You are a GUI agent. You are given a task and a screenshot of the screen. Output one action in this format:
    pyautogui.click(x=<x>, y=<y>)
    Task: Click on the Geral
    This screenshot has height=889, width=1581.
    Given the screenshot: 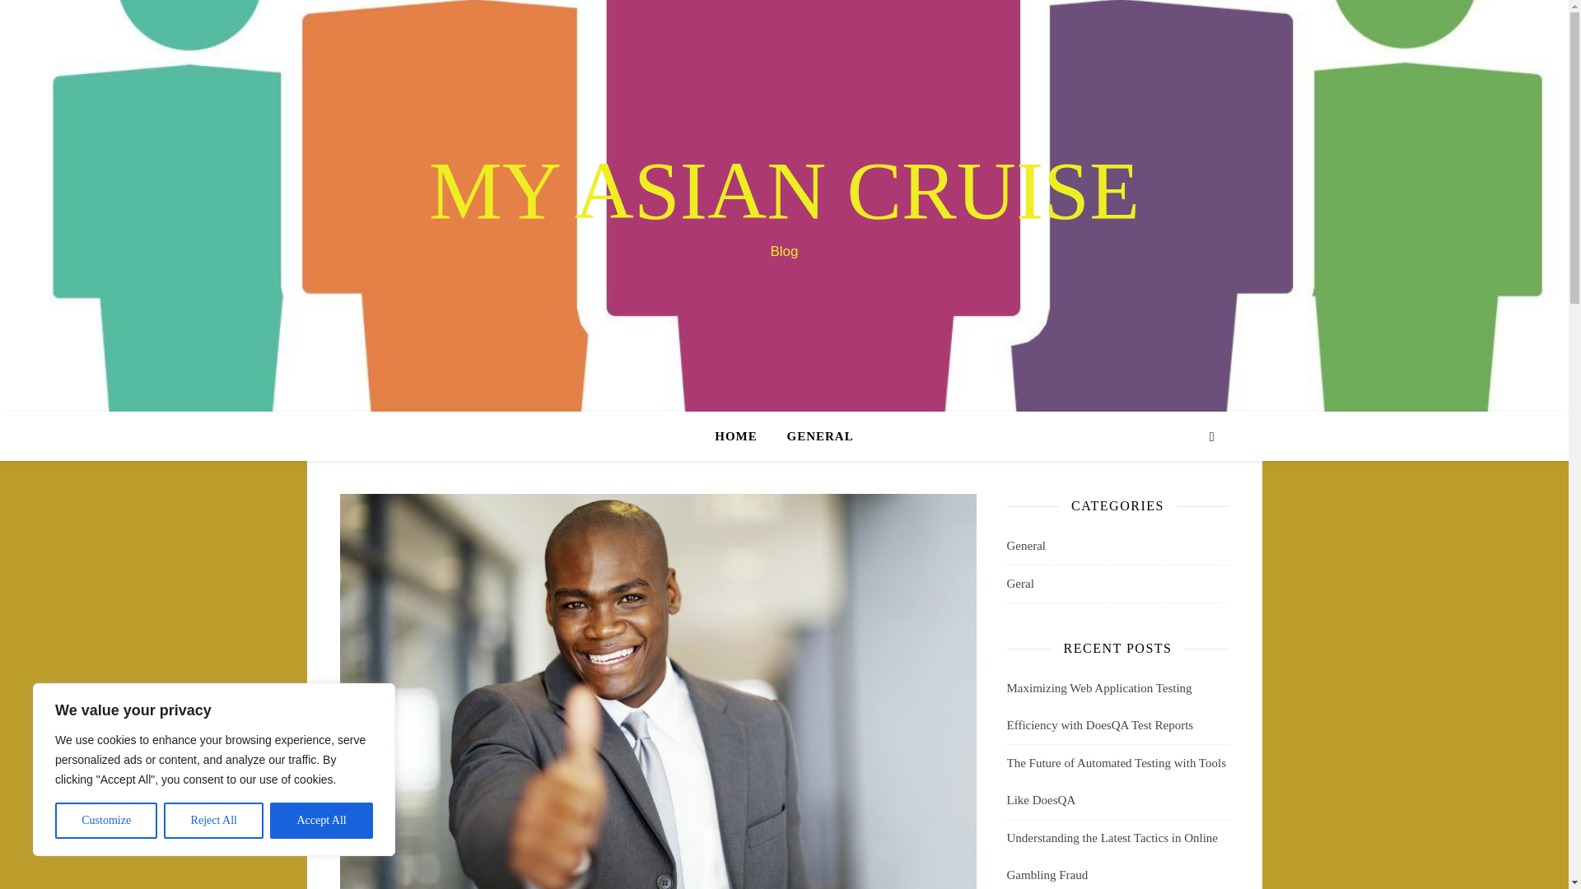 What is the action you would take?
    pyautogui.click(x=1019, y=584)
    